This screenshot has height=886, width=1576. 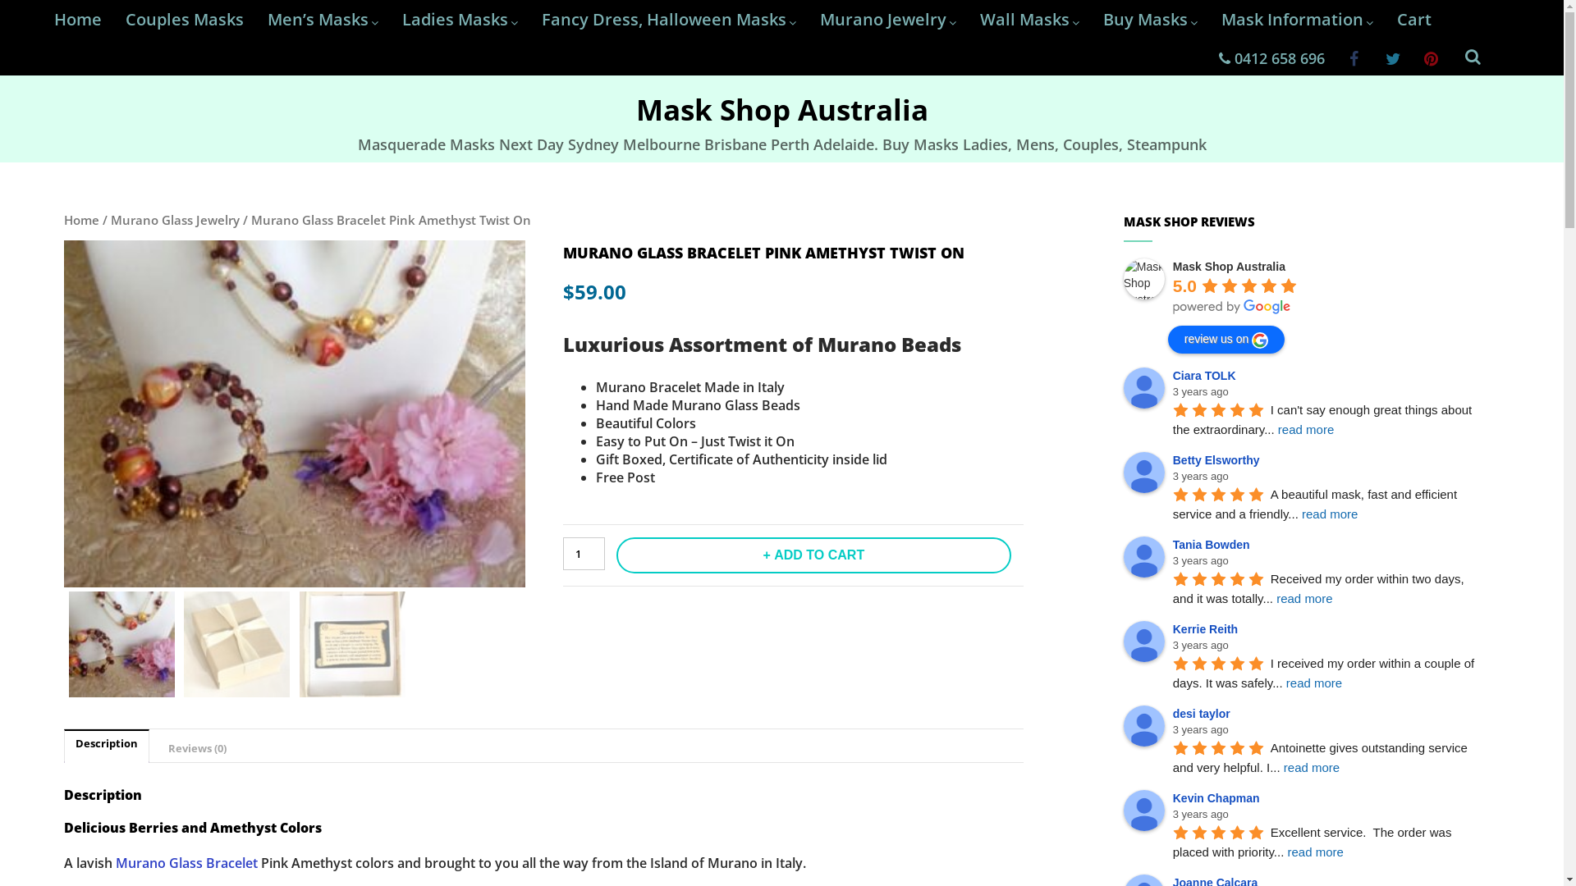 What do you see at coordinates (185, 20) in the screenshot?
I see `Couples Masks` at bounding box center [185, 20].